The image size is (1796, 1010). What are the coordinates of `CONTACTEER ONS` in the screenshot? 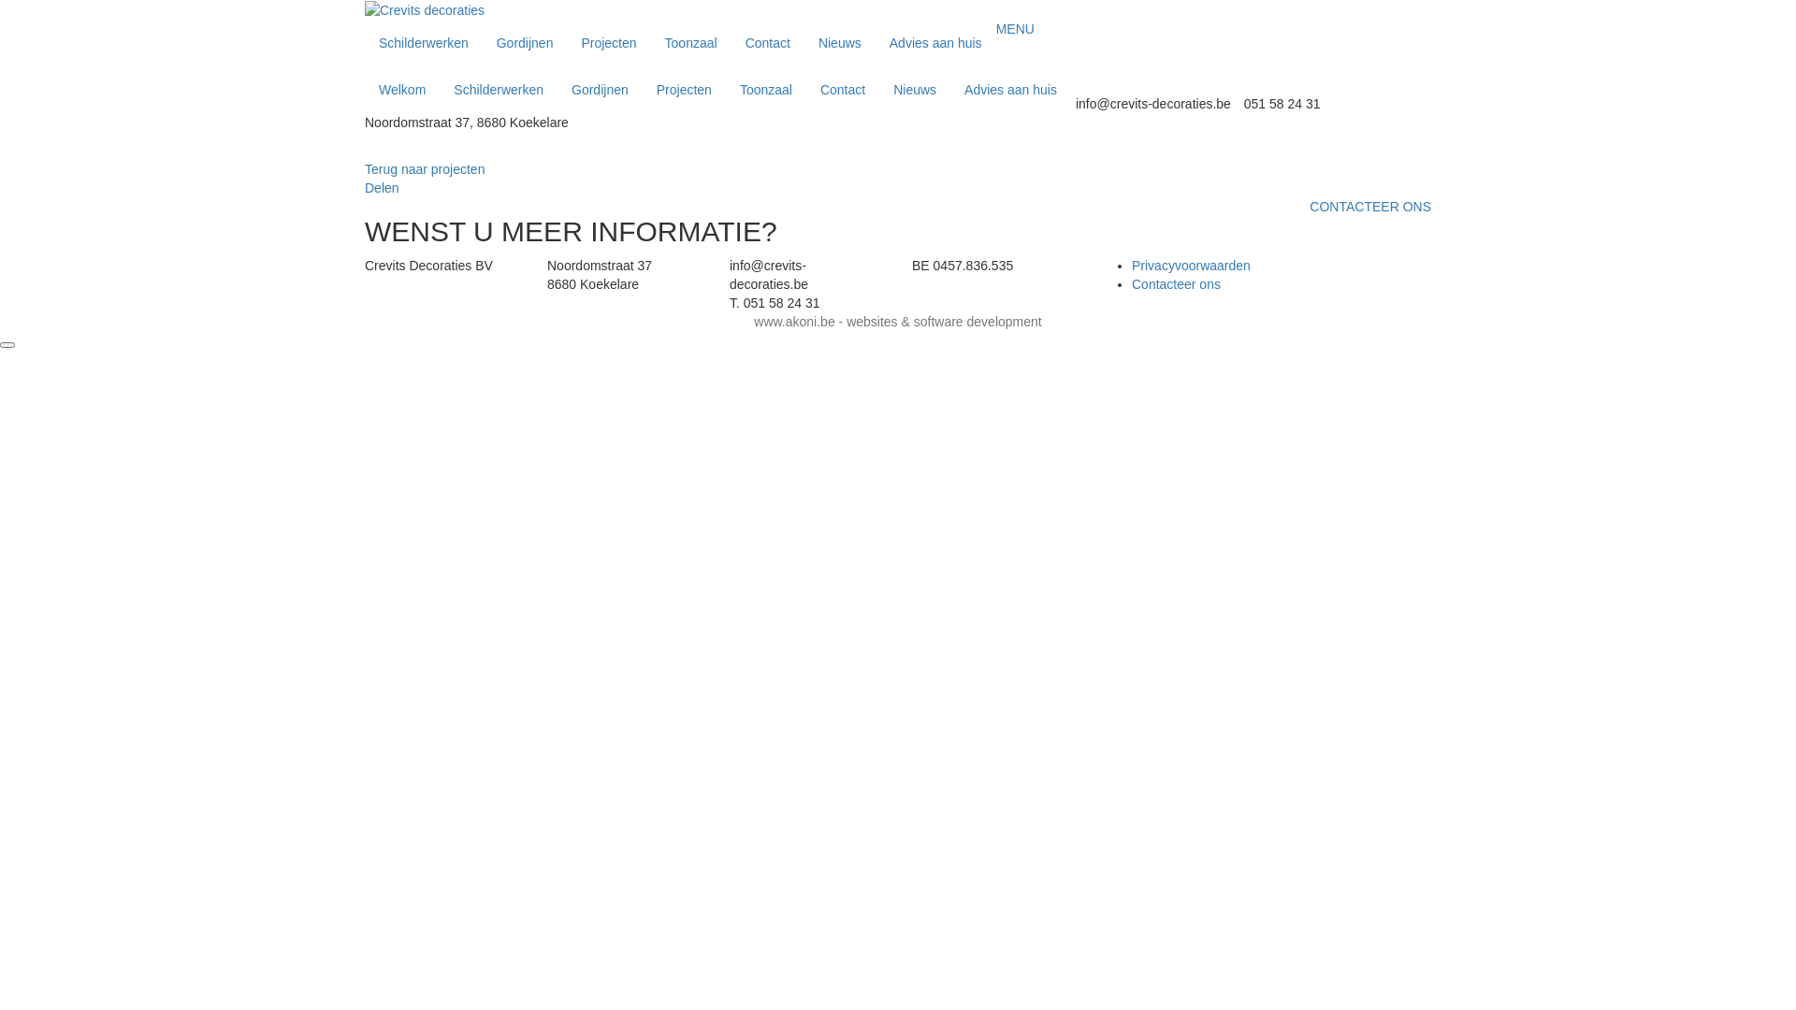 It's located at (1370, 207).